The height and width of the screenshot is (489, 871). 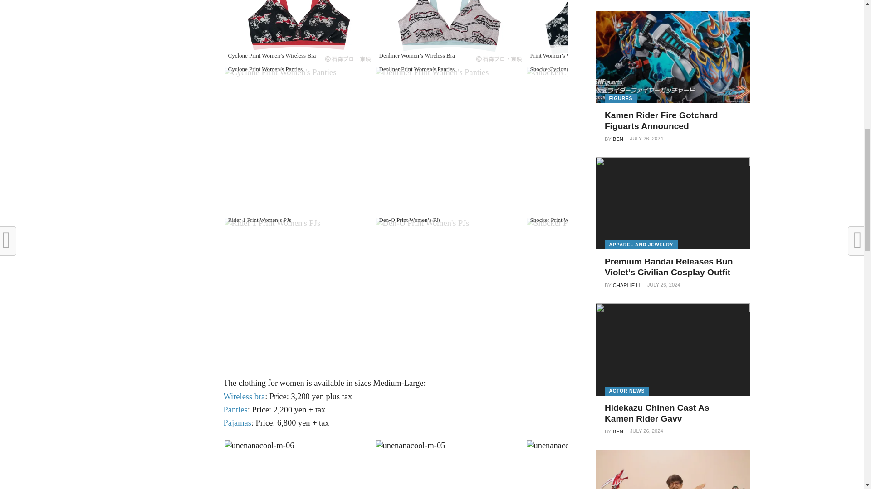 I want to click on unenanacool-03, so click(x=601, y=33).